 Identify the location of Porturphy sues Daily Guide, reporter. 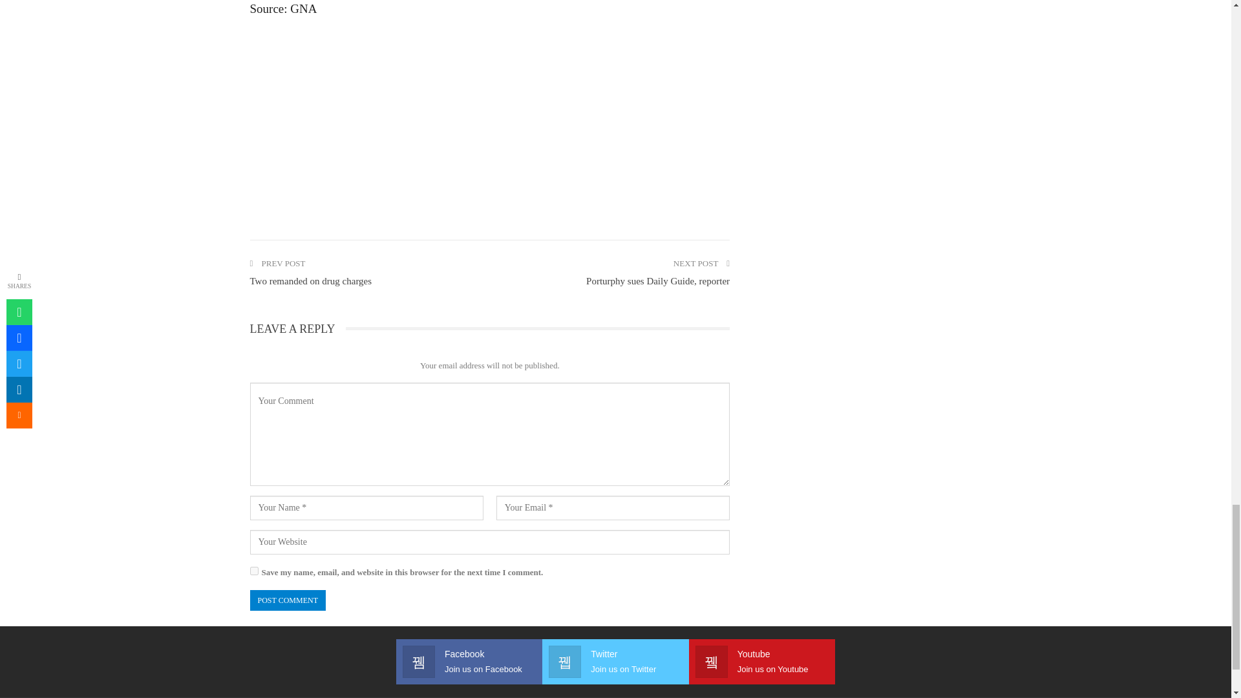
(657, 280).